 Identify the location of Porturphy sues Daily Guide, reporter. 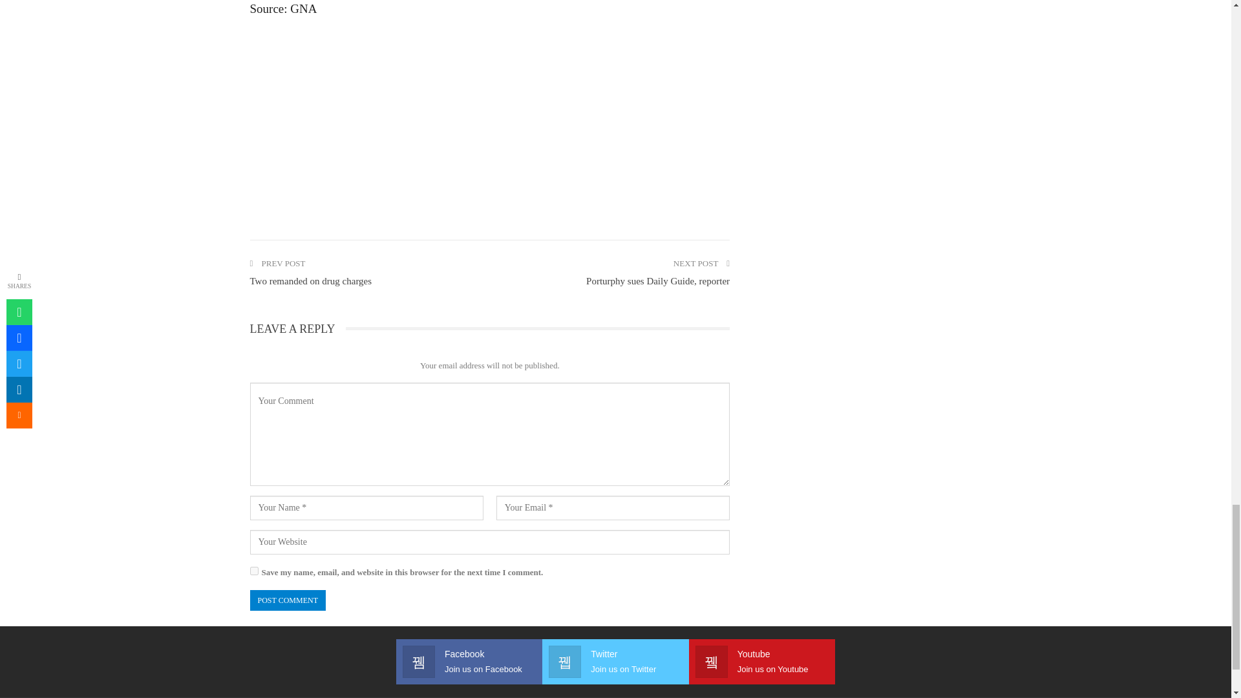
(657, 280).